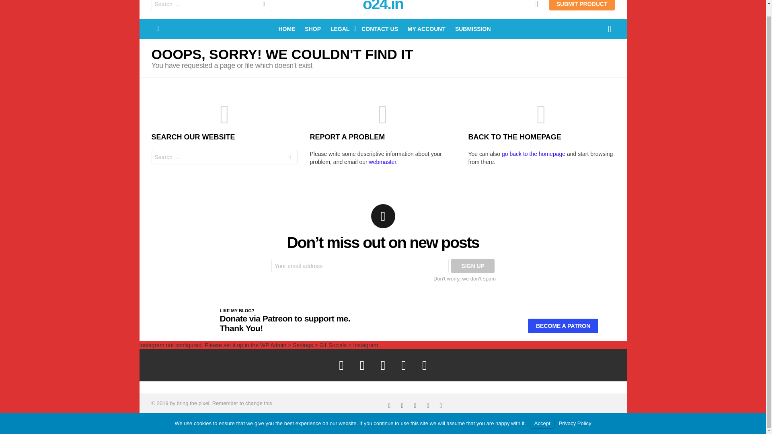  Describe the element at coordinates (440, 406) in the screenshot. I see `youtube` at that location.